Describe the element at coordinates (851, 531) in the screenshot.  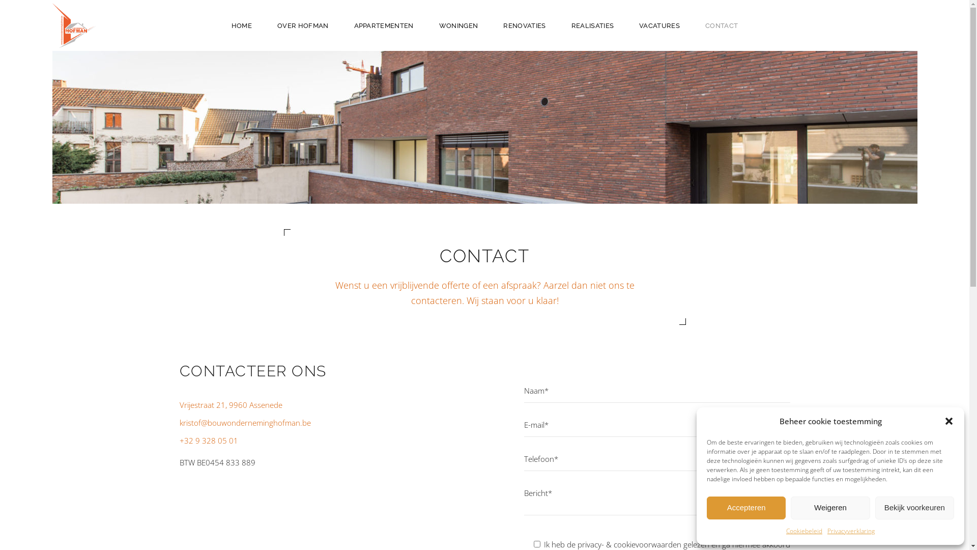
I see `Privacyverklaring` at that location.